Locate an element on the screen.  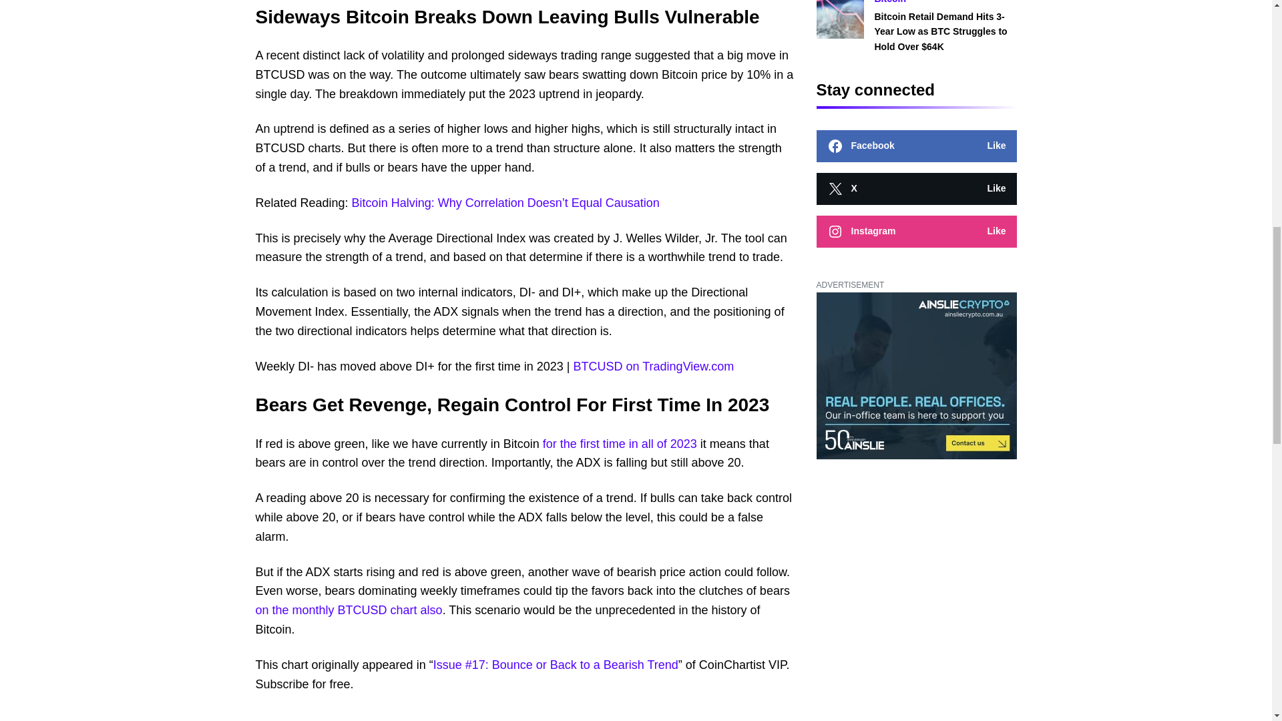
BTCUSD on TradingView.com is located at coordinates (654, 366).